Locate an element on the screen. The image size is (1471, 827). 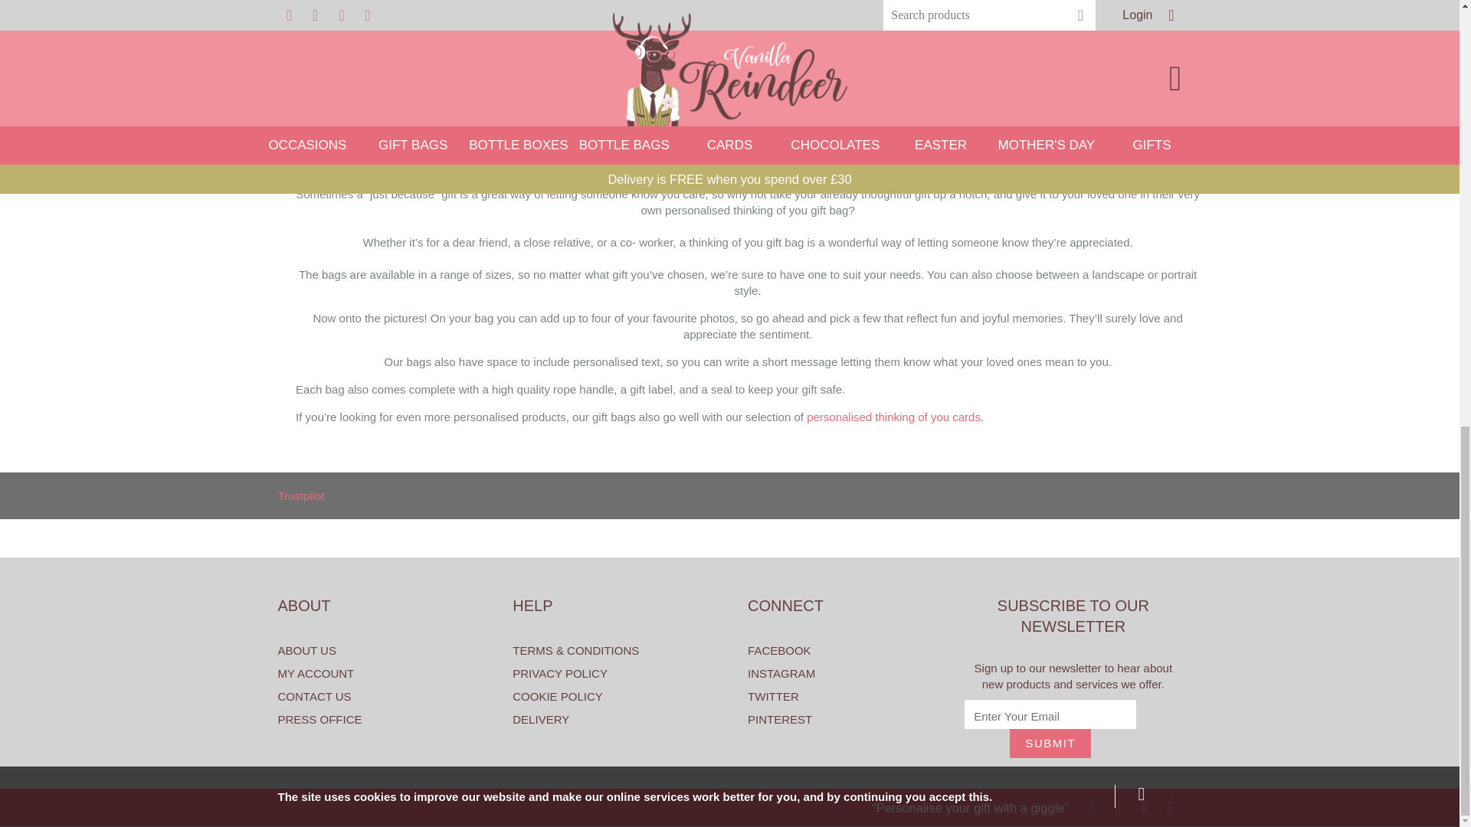
Submit is located at coordinates (1050, 743).